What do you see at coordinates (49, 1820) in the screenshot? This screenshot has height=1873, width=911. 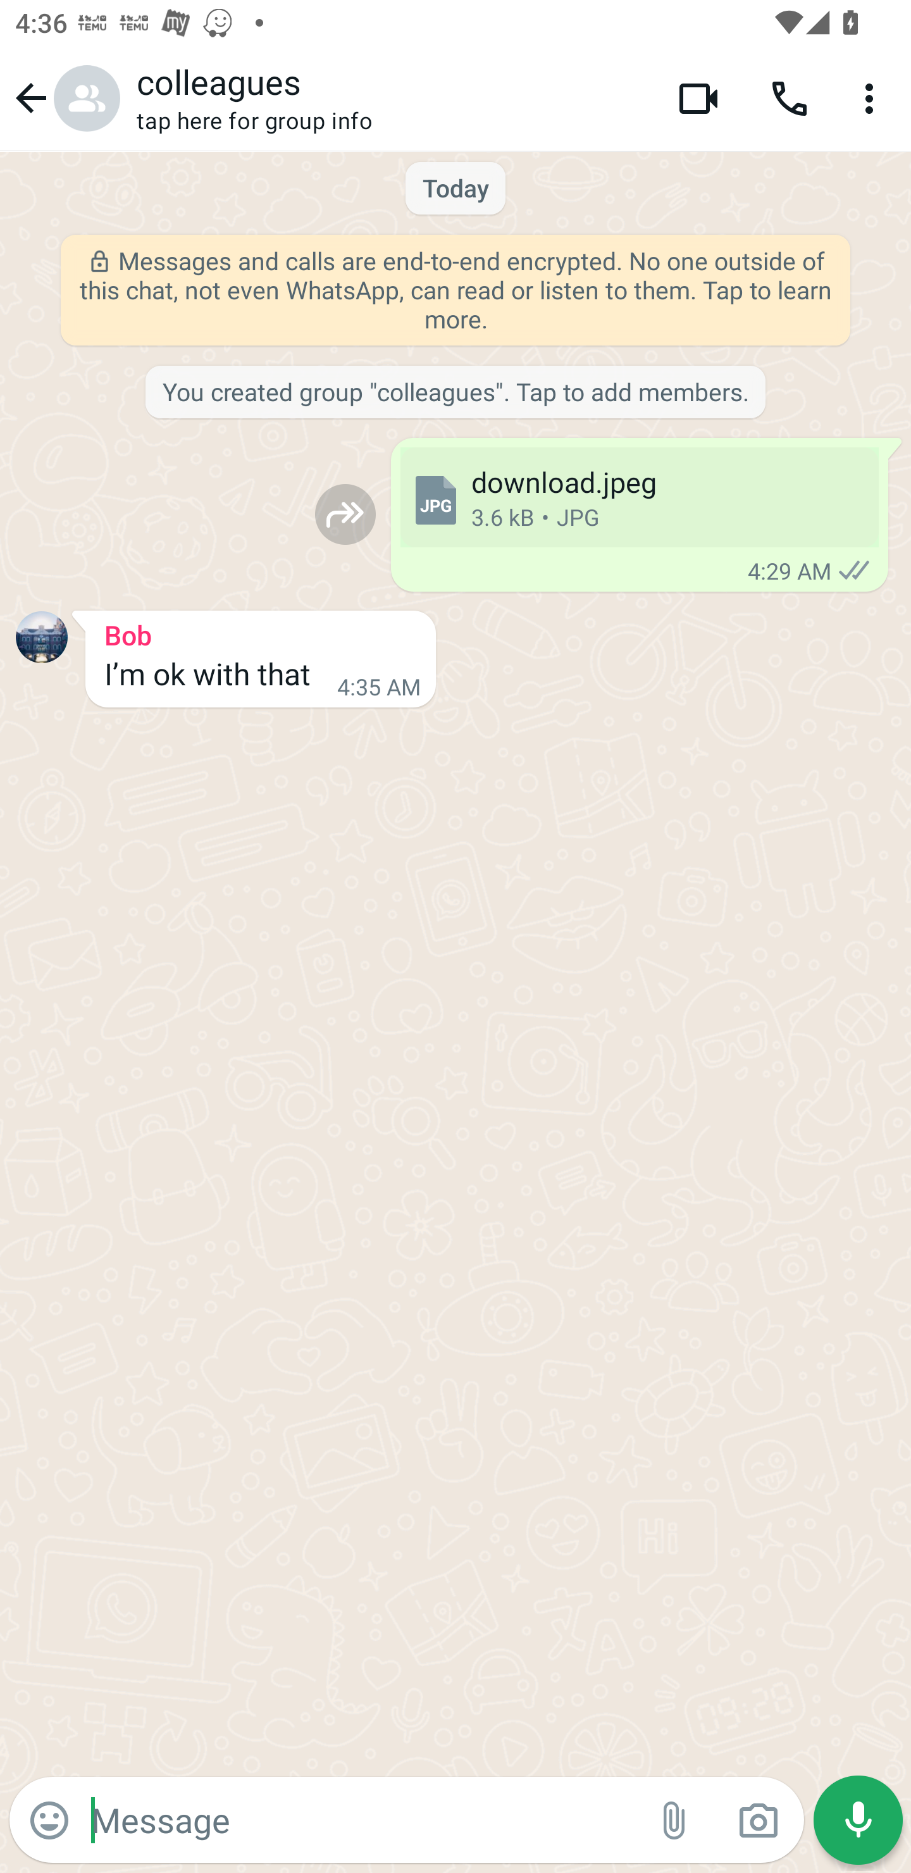 I see `Emoji` at bounding box center [49, 1820].